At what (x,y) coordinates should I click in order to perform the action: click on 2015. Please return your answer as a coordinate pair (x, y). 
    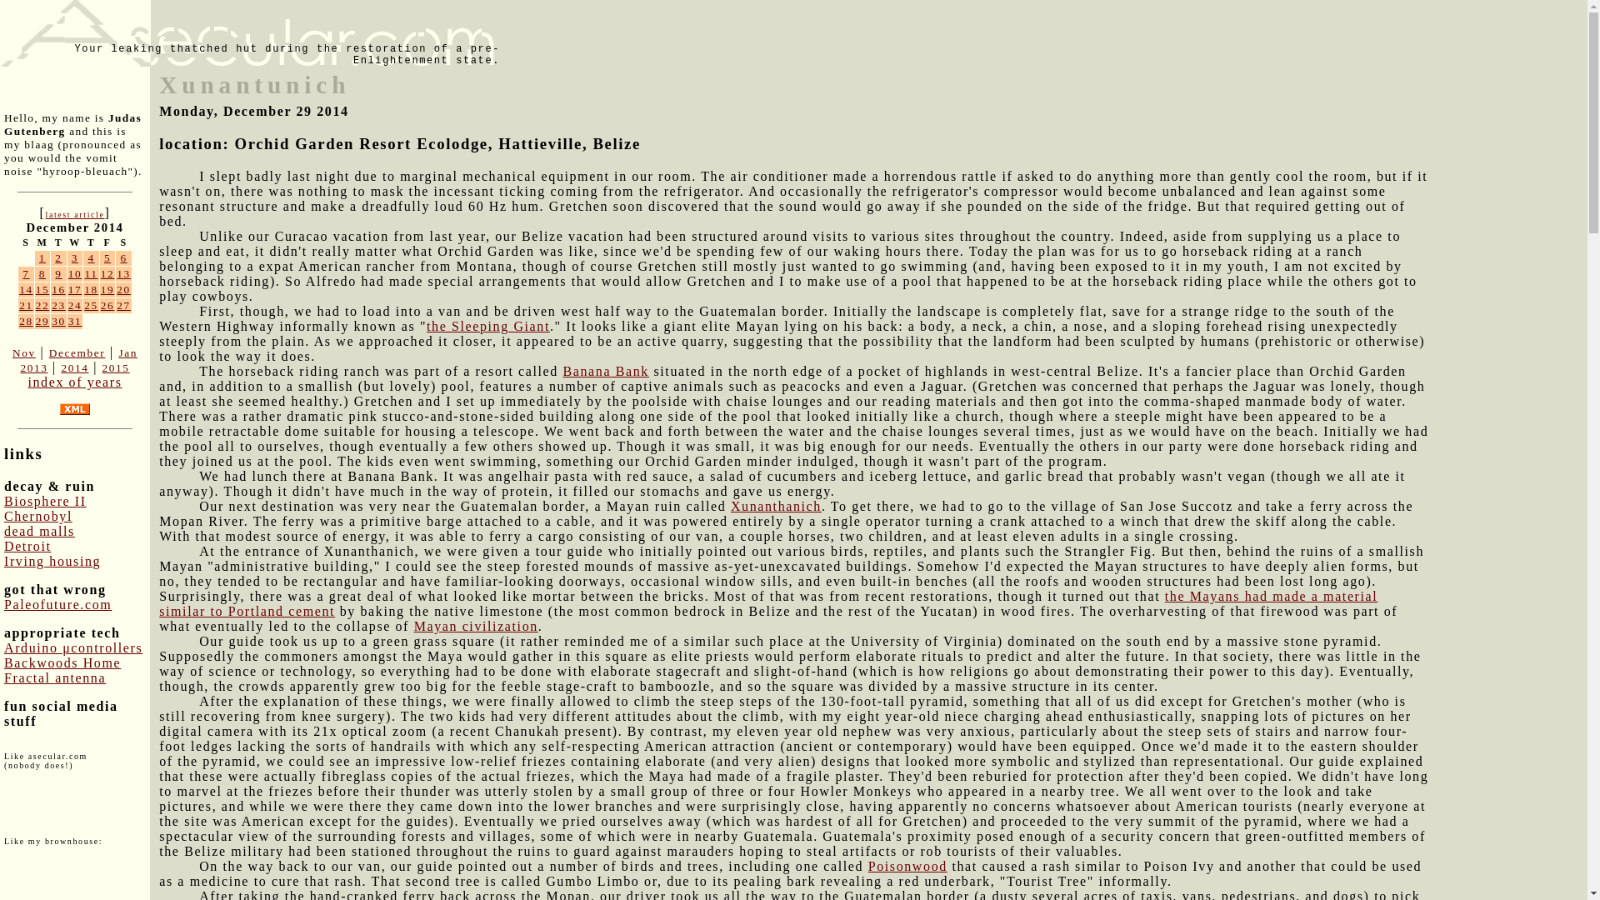
    Looking at the image, I should click on (115, 368).